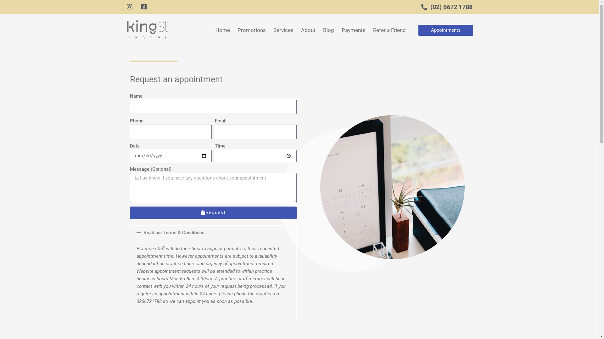  Describe the element at coordinates (446, 30) in the screenshot. I see `Appointments` at that location.